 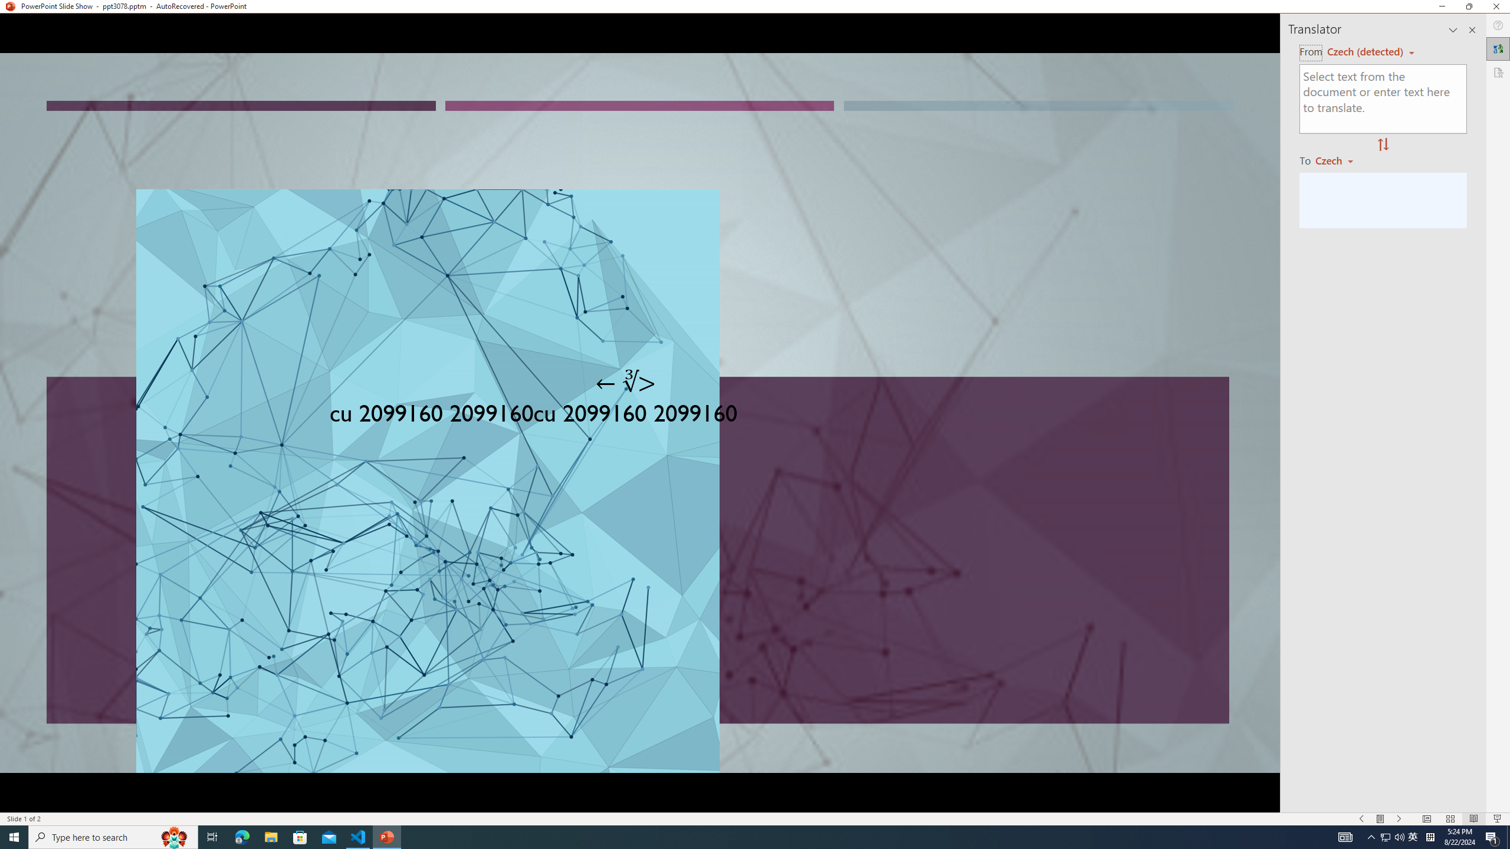 What do you see at coordinates (1361, 819) in the screenshot?
I see `Slide Show Previous On` at bounding box center [1361, 819].